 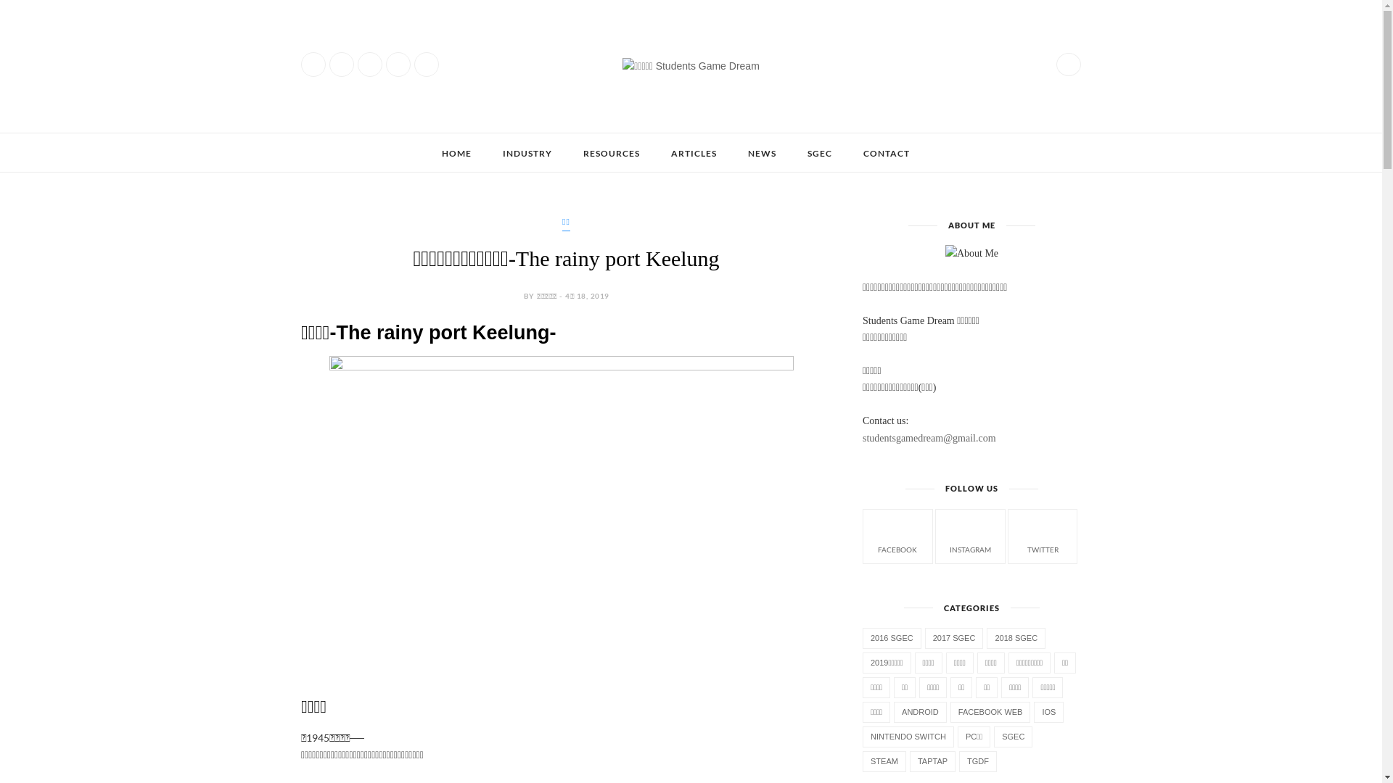 What do you see at coordinates (1049, 712) in the screenshot?
I see `IOS` at bounding box center [1049, 712].